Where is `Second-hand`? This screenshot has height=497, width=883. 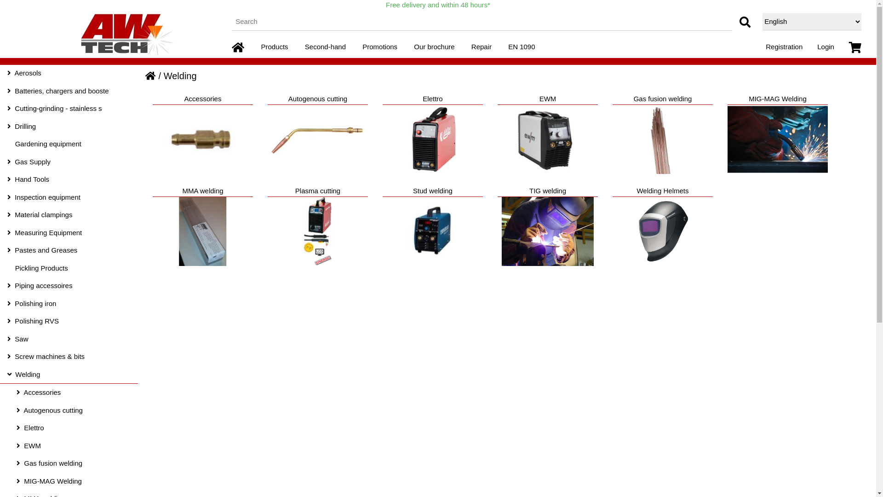
Second-hand is located at coordinates (326, 48).